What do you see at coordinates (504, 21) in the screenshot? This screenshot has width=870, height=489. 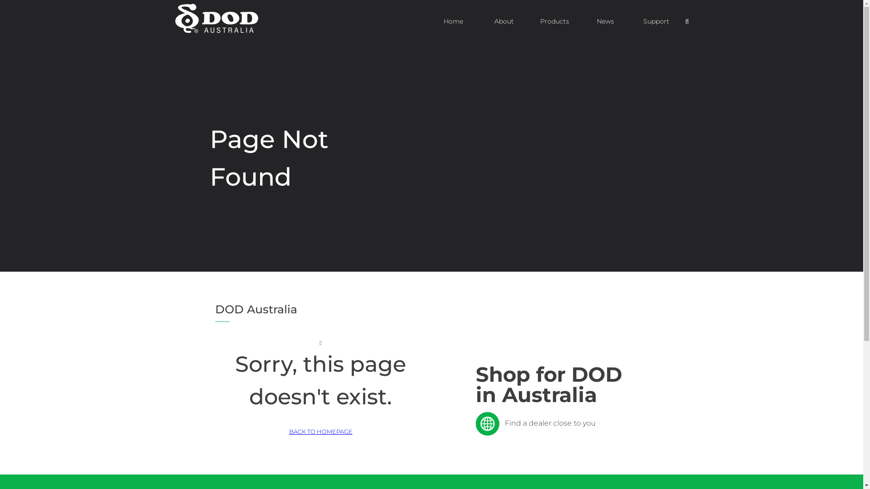 I see `About` at bounding box center [504, 21].